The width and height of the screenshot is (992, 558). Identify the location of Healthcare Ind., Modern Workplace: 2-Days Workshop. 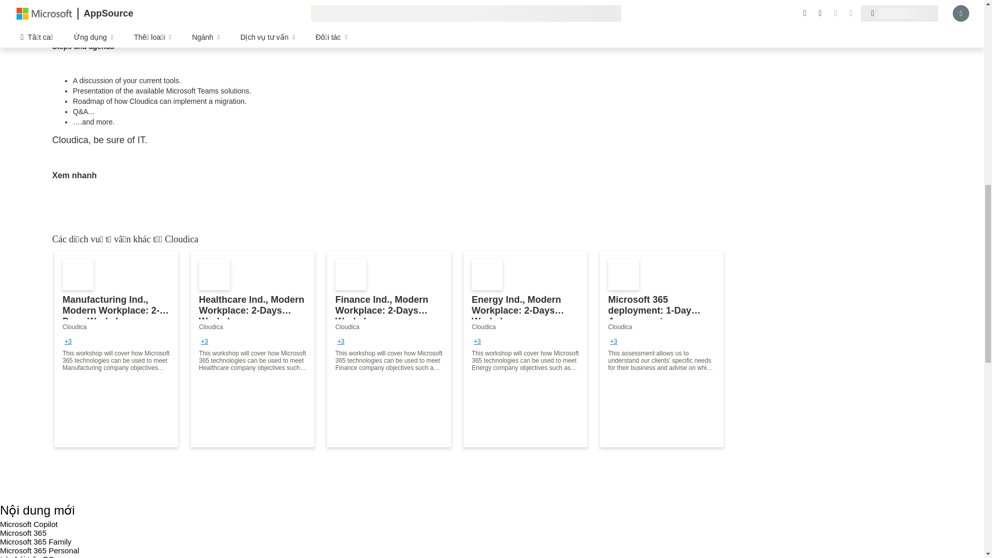
(252, 349).